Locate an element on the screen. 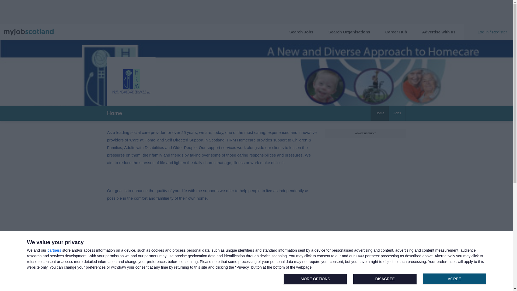 This screenshot has width=517, height=291. Career Hub is located at coordinates (29, 32).